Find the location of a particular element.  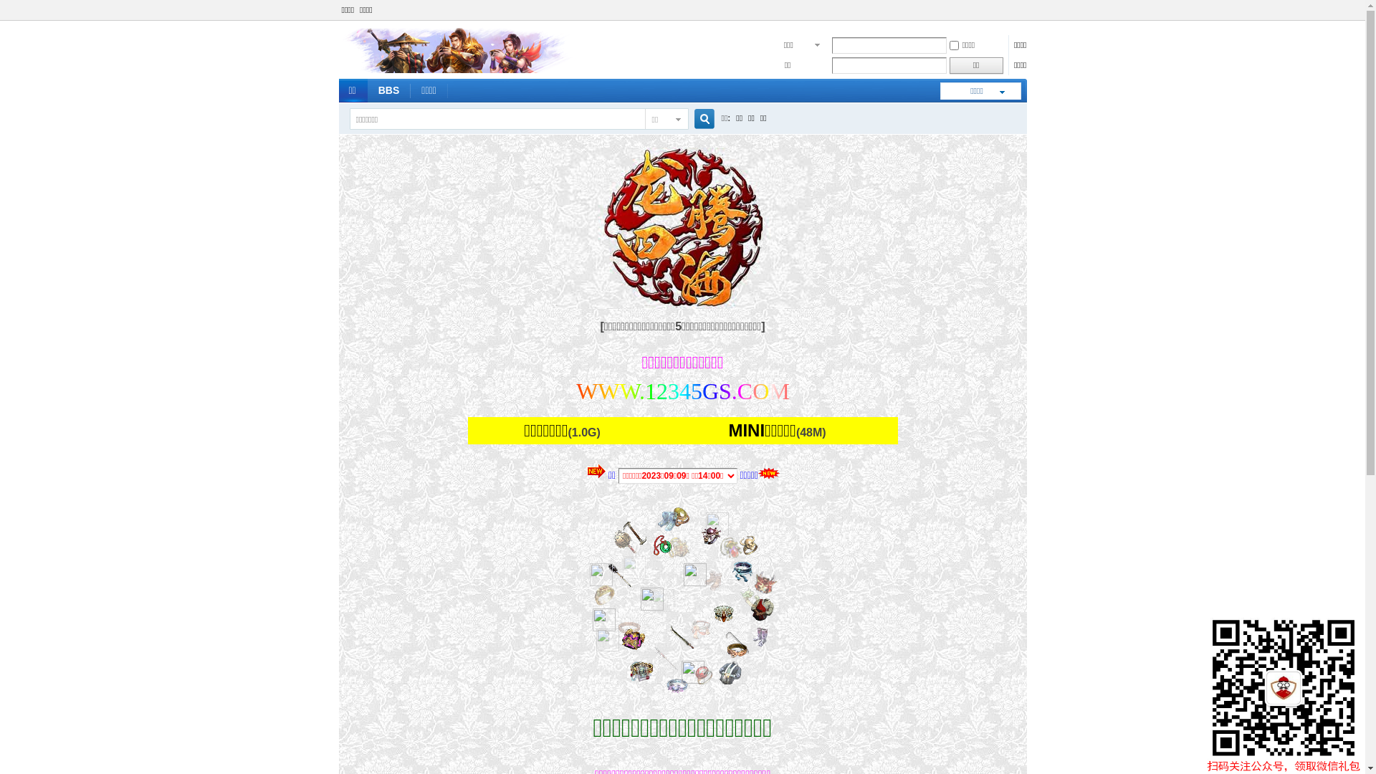

BBS is located at coordinates (389, 90).